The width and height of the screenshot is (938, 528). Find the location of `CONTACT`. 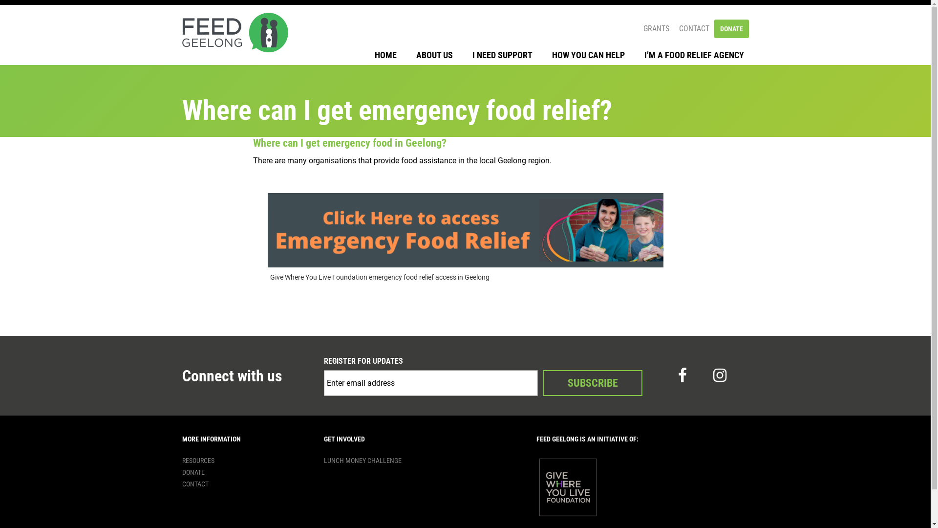

CONTACT is located at coordinates (694, 29).